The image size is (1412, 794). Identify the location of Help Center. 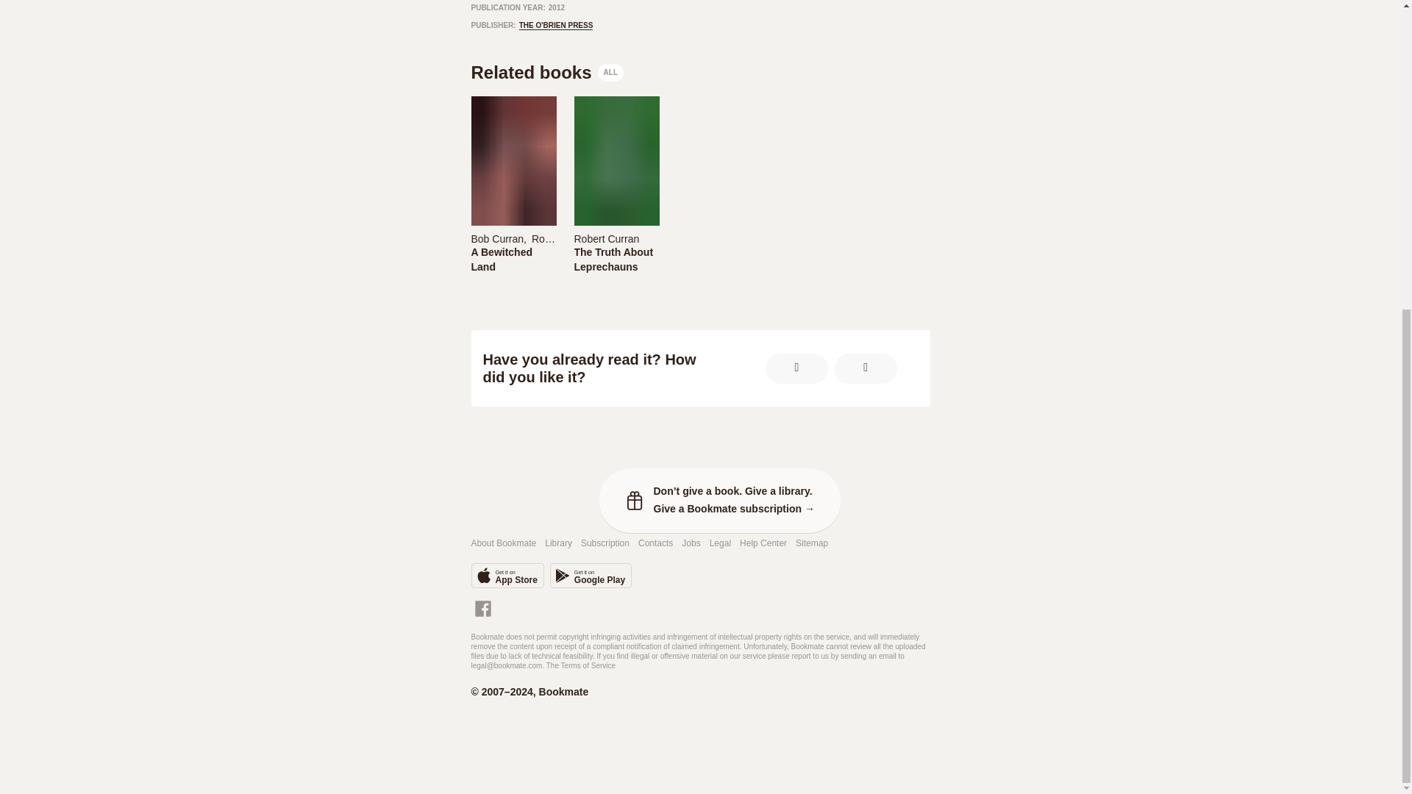
(605, 544).